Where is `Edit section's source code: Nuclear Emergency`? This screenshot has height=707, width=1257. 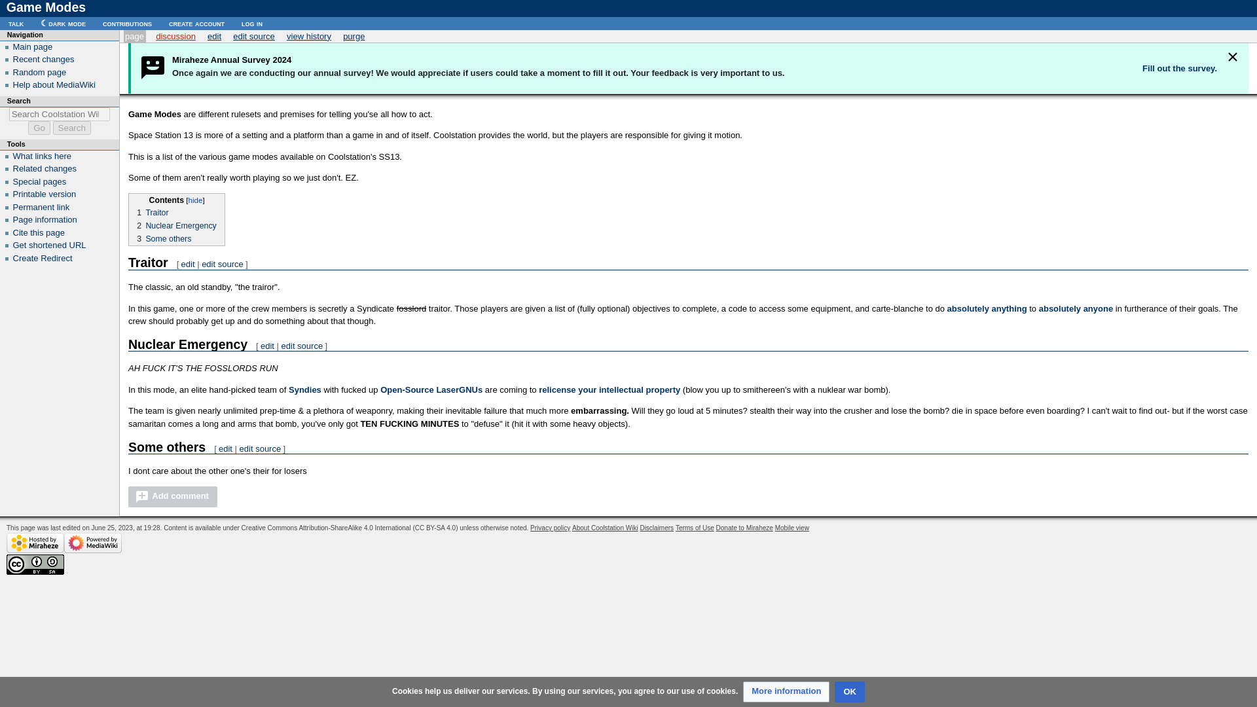
Edit section's source code: Nuclear Emergency is located at coordinates (302, 346).